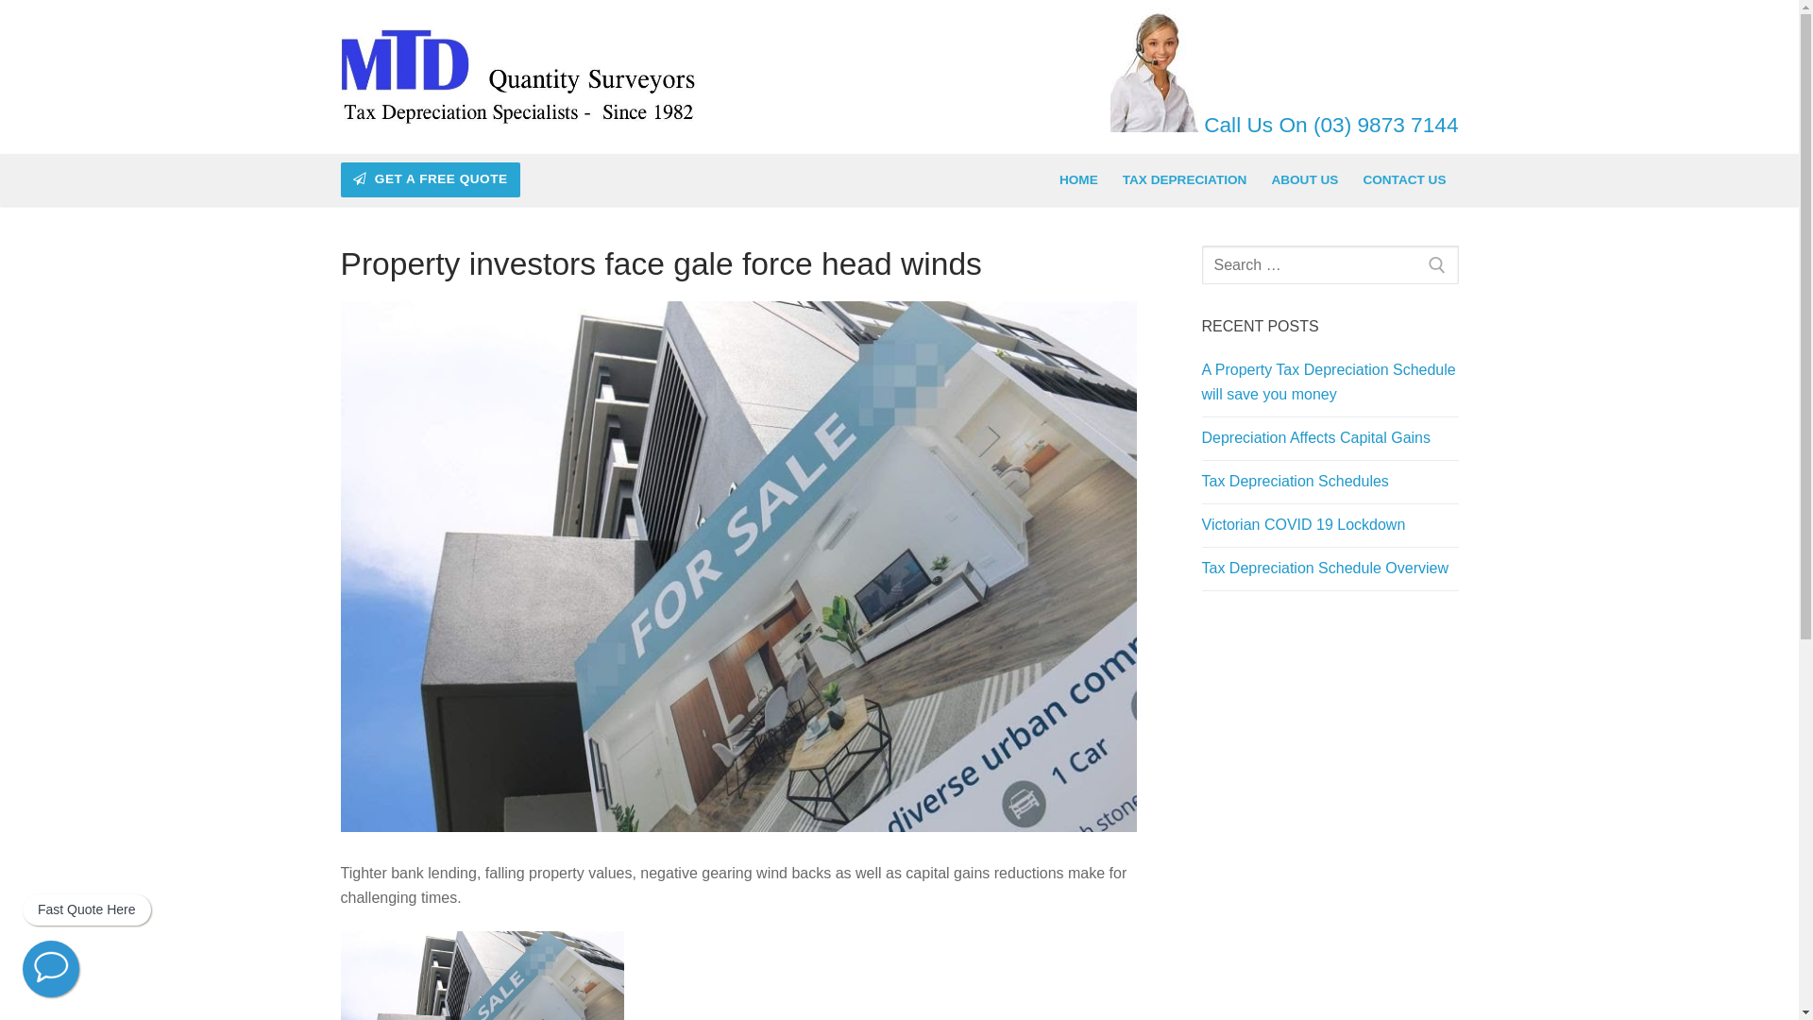 This screenshot has height=1020, width=1813. What do you see at coordinates (1330, 573) in the screenshot?
I see `Tax Depreciation Schedule Overview` at bounding box center [1330, 573].